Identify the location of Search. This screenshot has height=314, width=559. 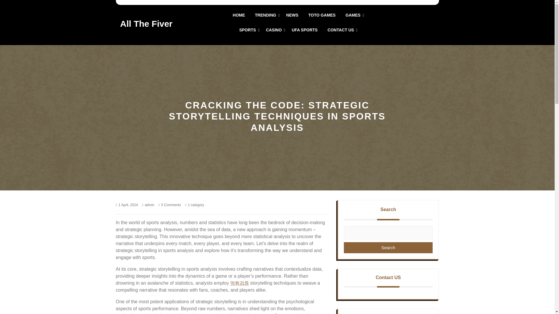
(388, 248).